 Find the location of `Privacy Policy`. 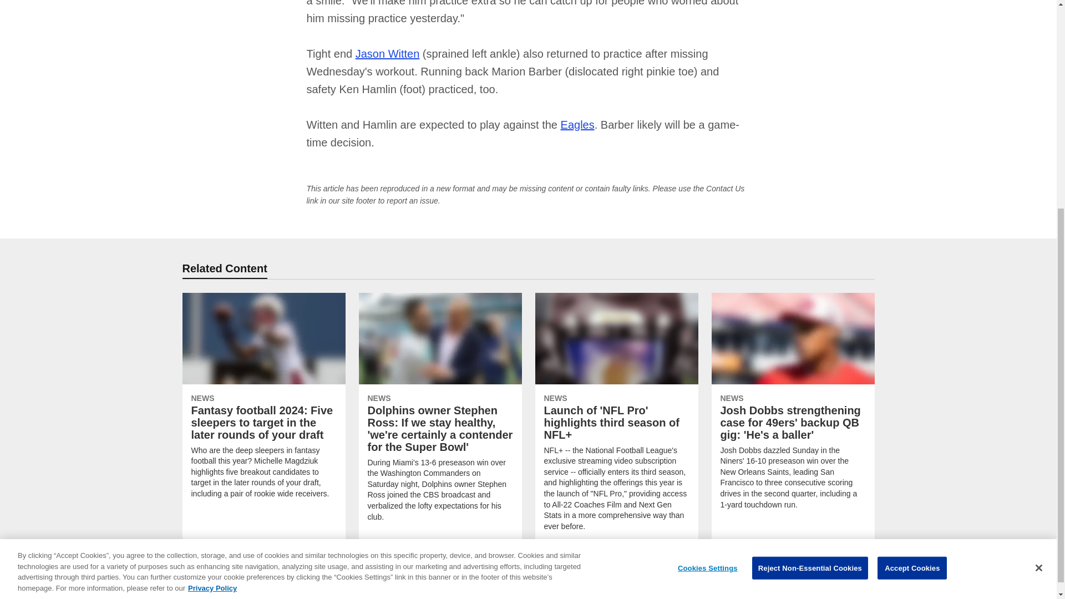

Privacy Policy is located at coordinates (212, 281).